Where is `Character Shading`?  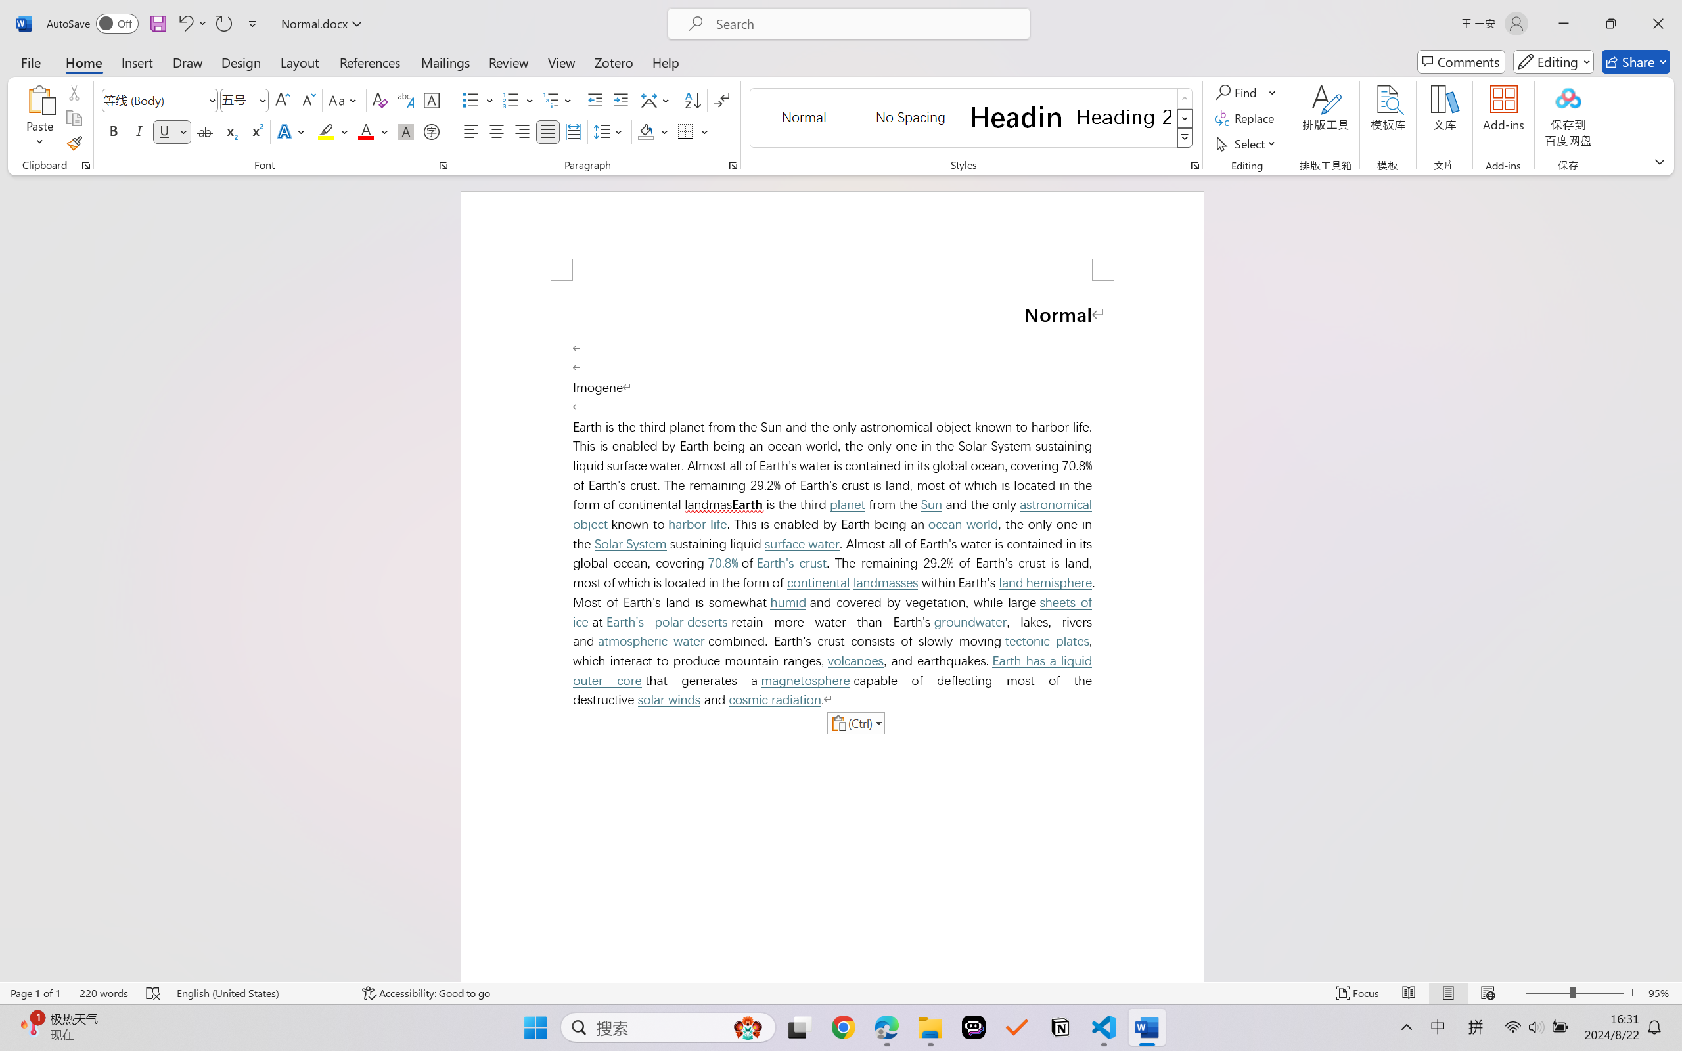
Character Shading is located at coordinates (405, 131).